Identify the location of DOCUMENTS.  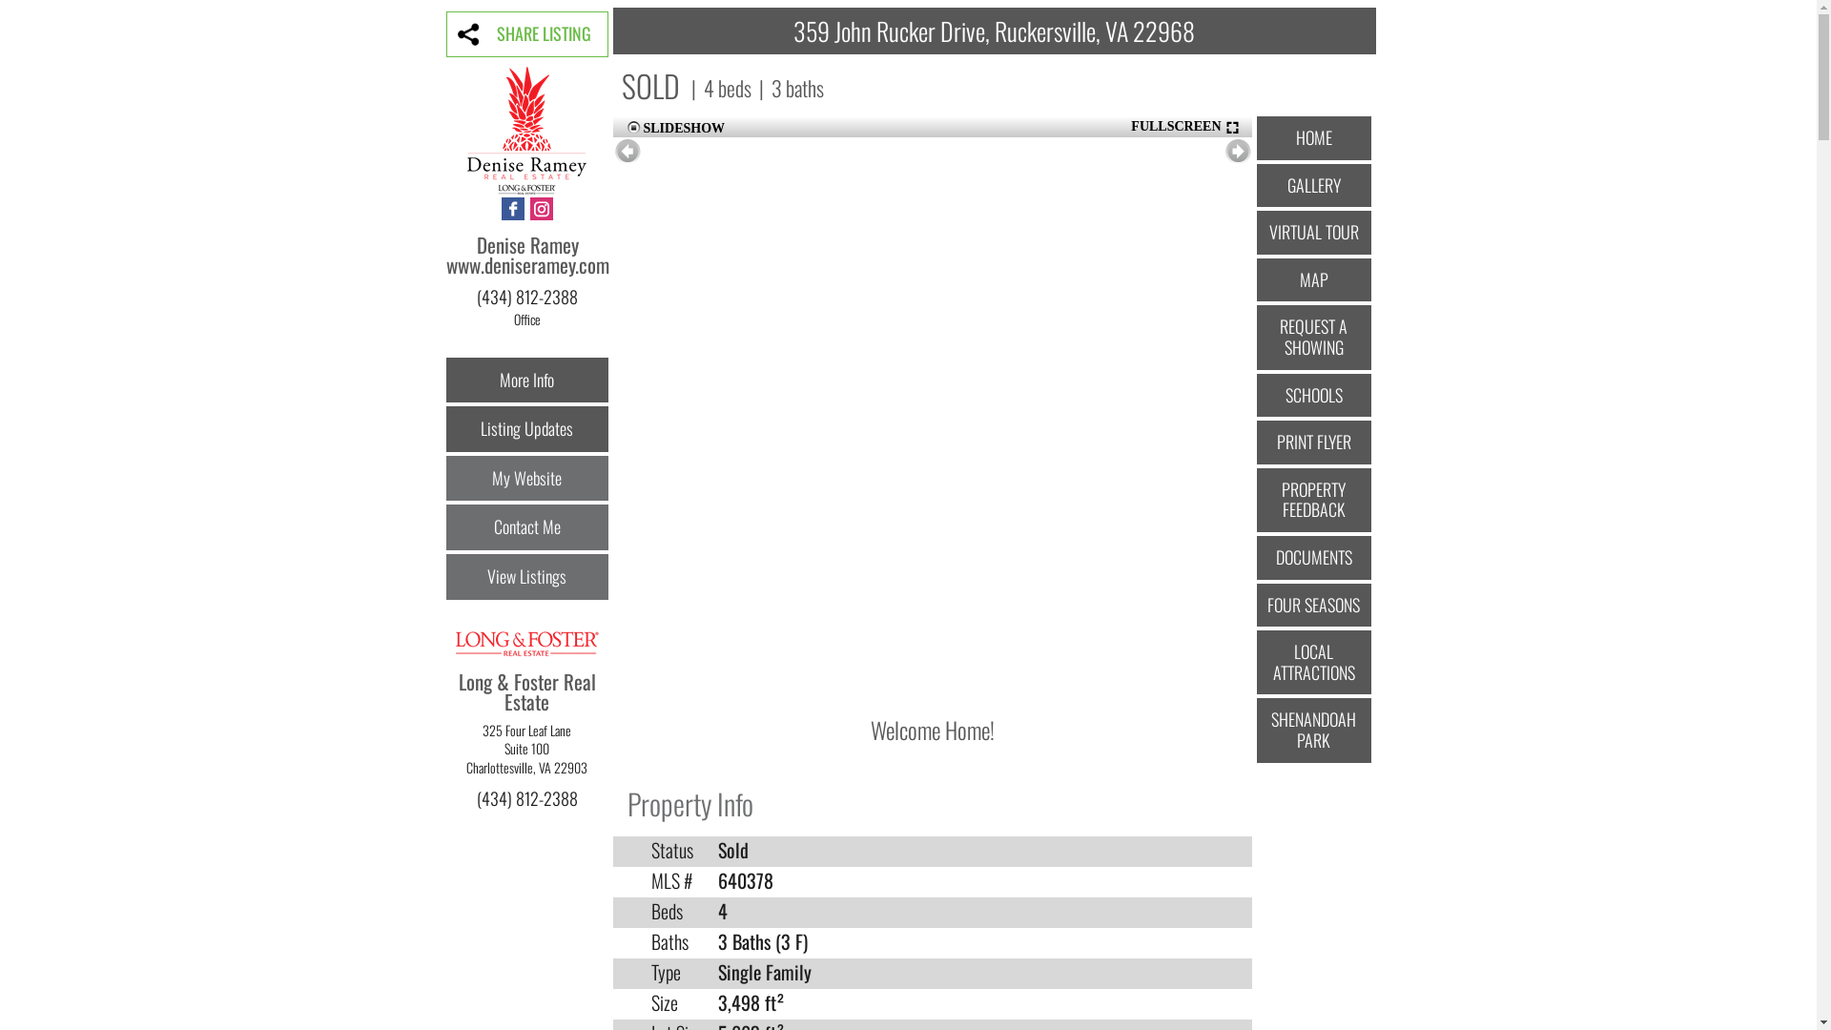
(1314, 558).